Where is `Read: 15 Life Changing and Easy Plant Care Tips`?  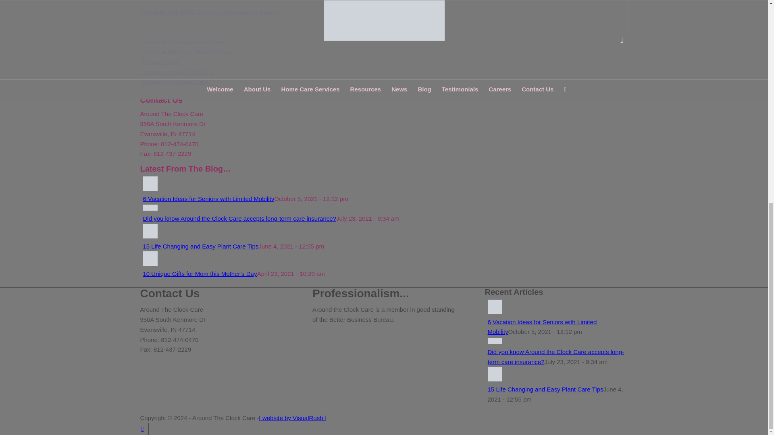
Read: 15 Life Changing and Easy Plant Care Tips is located at coordinates (150, 236).